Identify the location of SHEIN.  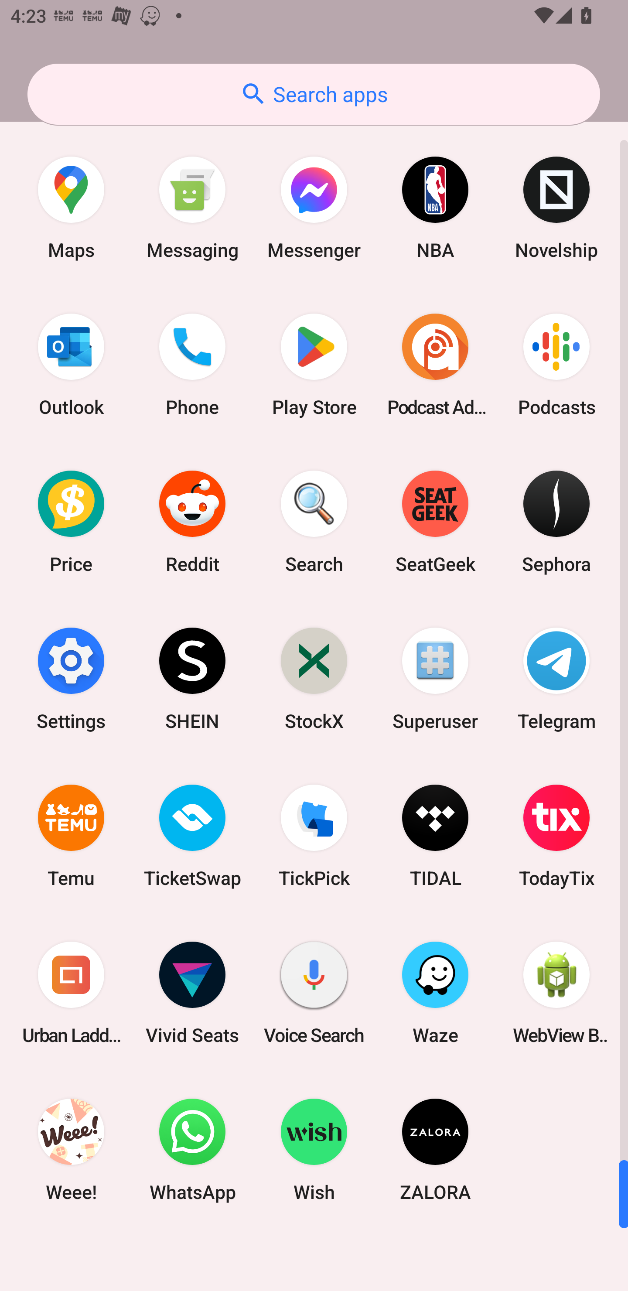
(192, 678).